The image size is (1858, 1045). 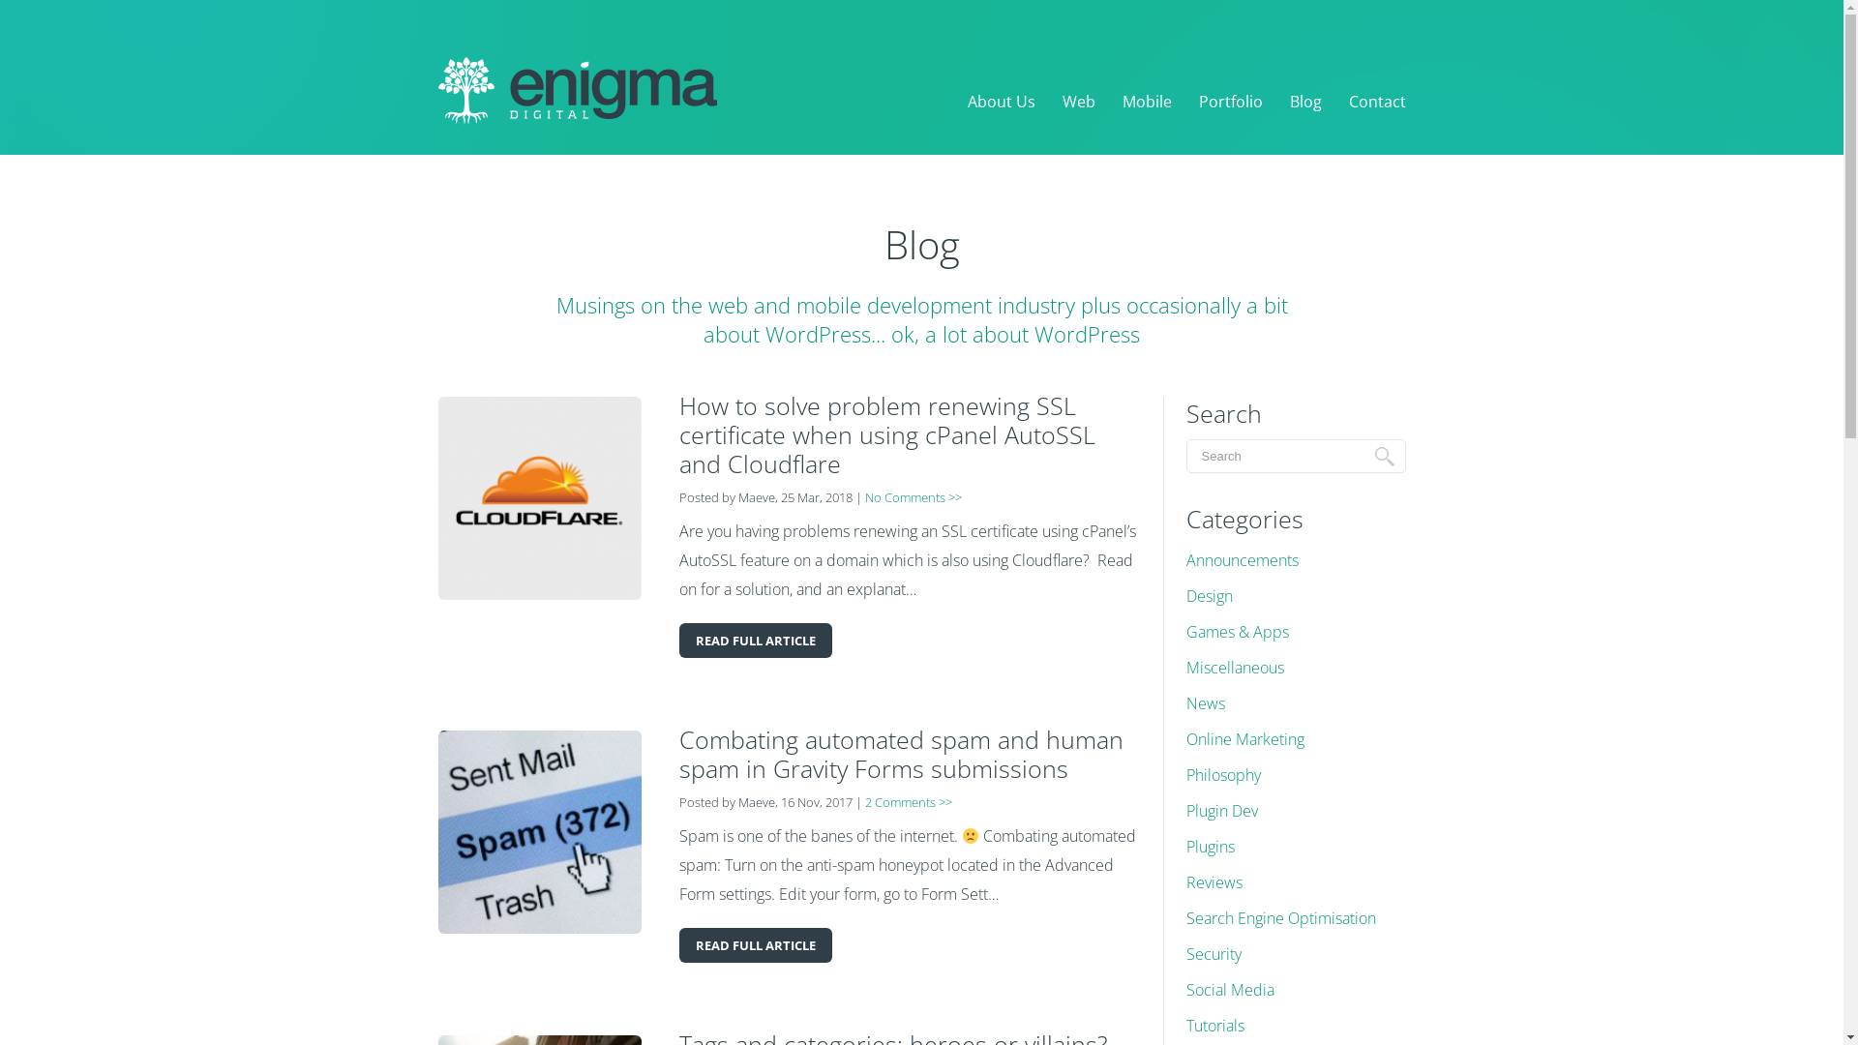 I want to click on Search, so click(x=1384, y=457).